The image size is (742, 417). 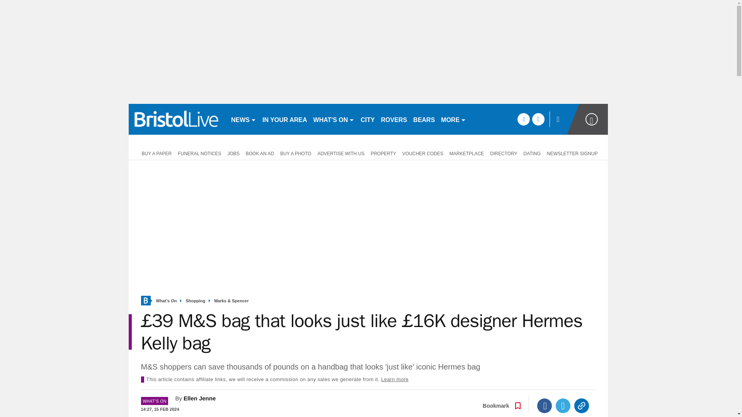 I want to click on facebook, so click(x=523, y=119).